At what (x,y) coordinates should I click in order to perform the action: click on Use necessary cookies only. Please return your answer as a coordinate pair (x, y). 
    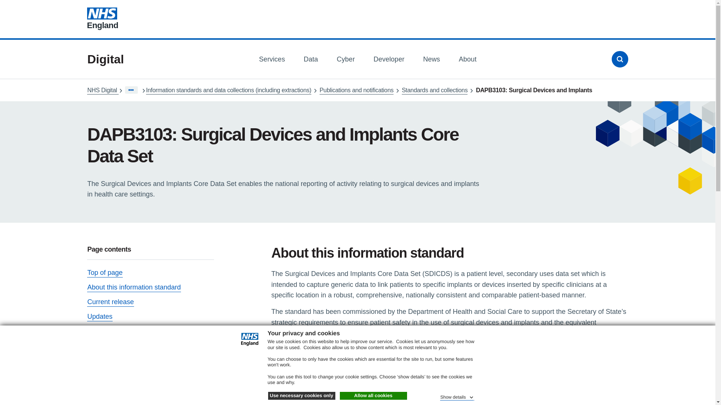
    Looking at the image, I should click on (302, 396).